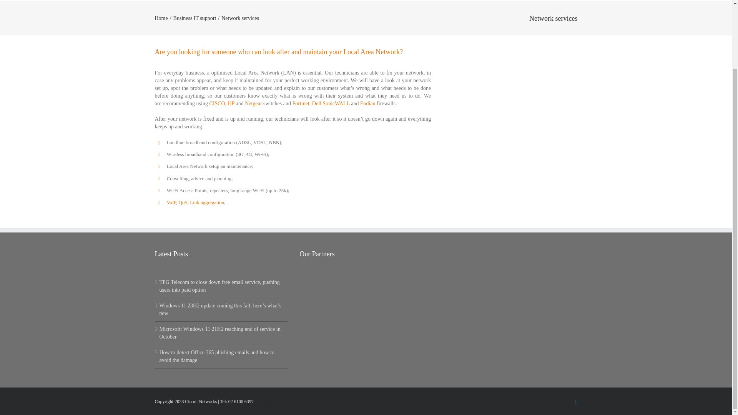 The height and width of the screenshot is (415, 738). What do you see at coordinates (261, 1) in the screenshot?
I see `Home` at bounding box center [261, 1].